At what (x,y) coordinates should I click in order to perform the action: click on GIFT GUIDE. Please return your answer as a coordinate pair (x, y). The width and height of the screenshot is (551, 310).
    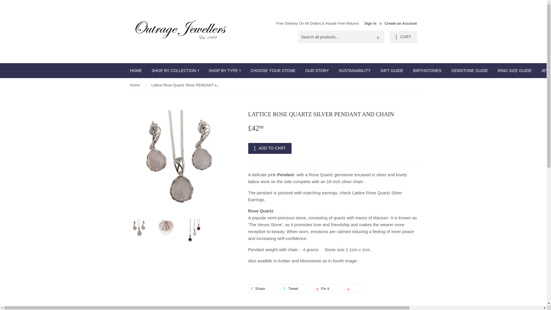
    Looking at the image, I should click on (392, 71).